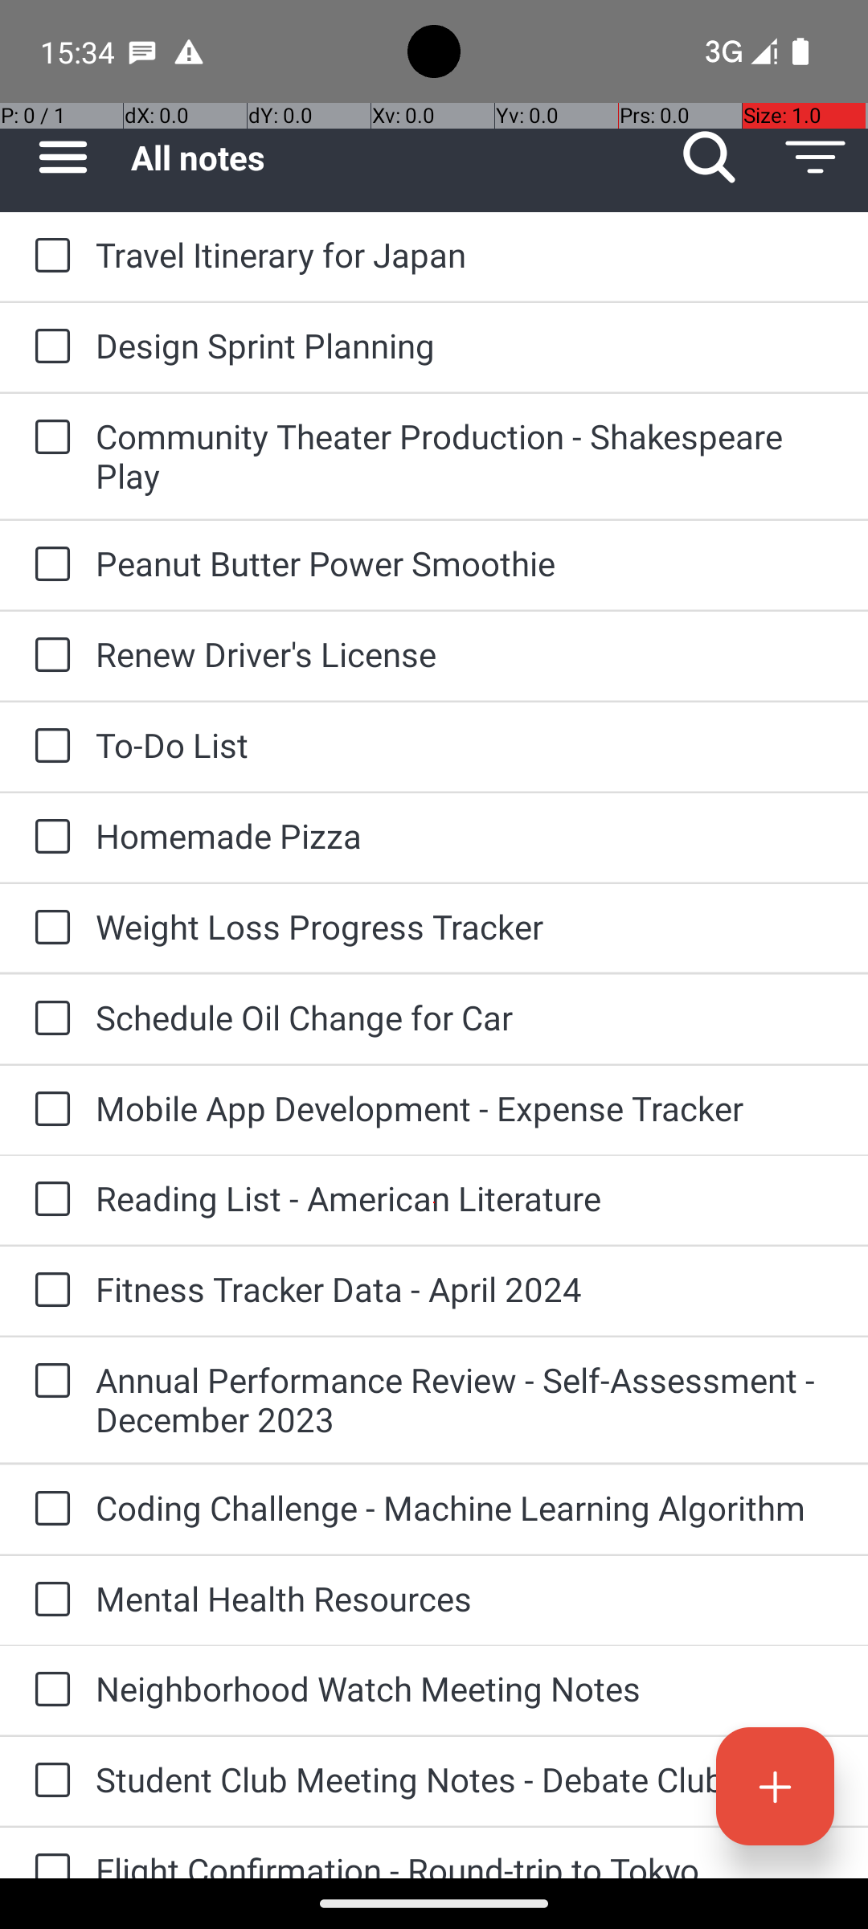 The width and height of the screenshot is (868, 1929). What do you see at coordinates (466, 1198) in the screenshot?
I see `Reading List - American Literature` at bounding box center [466, 1198].